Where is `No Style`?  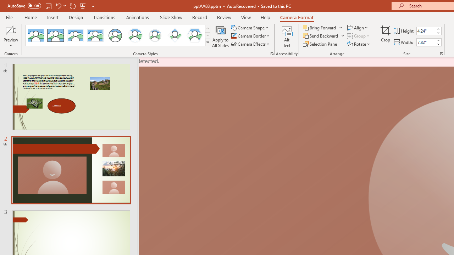 No Style is located at coordinates (35, 35).